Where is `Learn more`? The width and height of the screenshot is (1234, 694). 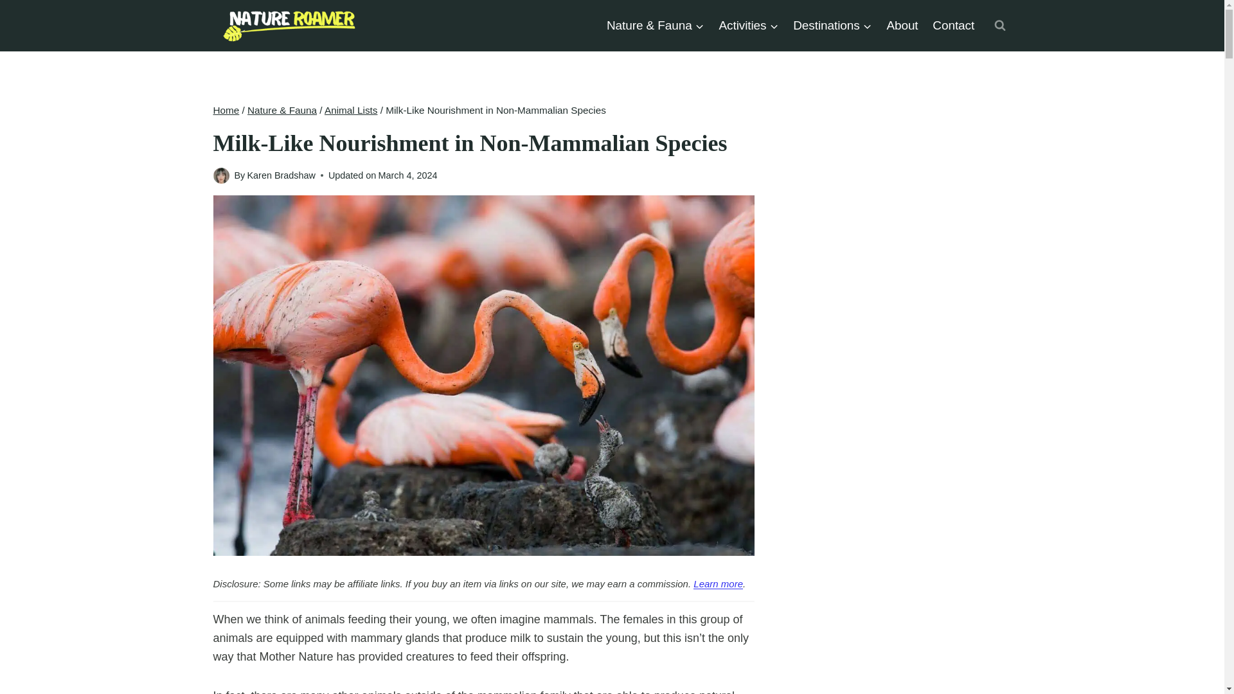
Learn more is located at coordinates (718, 583).